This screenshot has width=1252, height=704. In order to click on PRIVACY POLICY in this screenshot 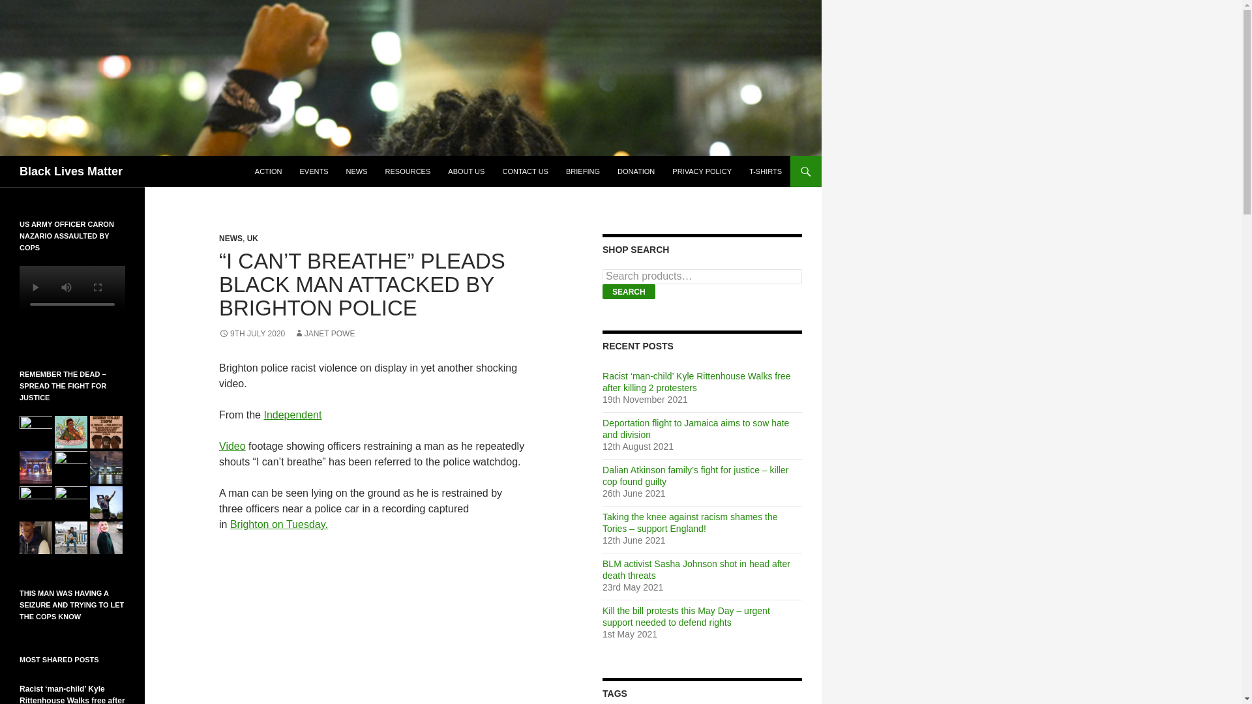, I will do `click(702, 171)`.